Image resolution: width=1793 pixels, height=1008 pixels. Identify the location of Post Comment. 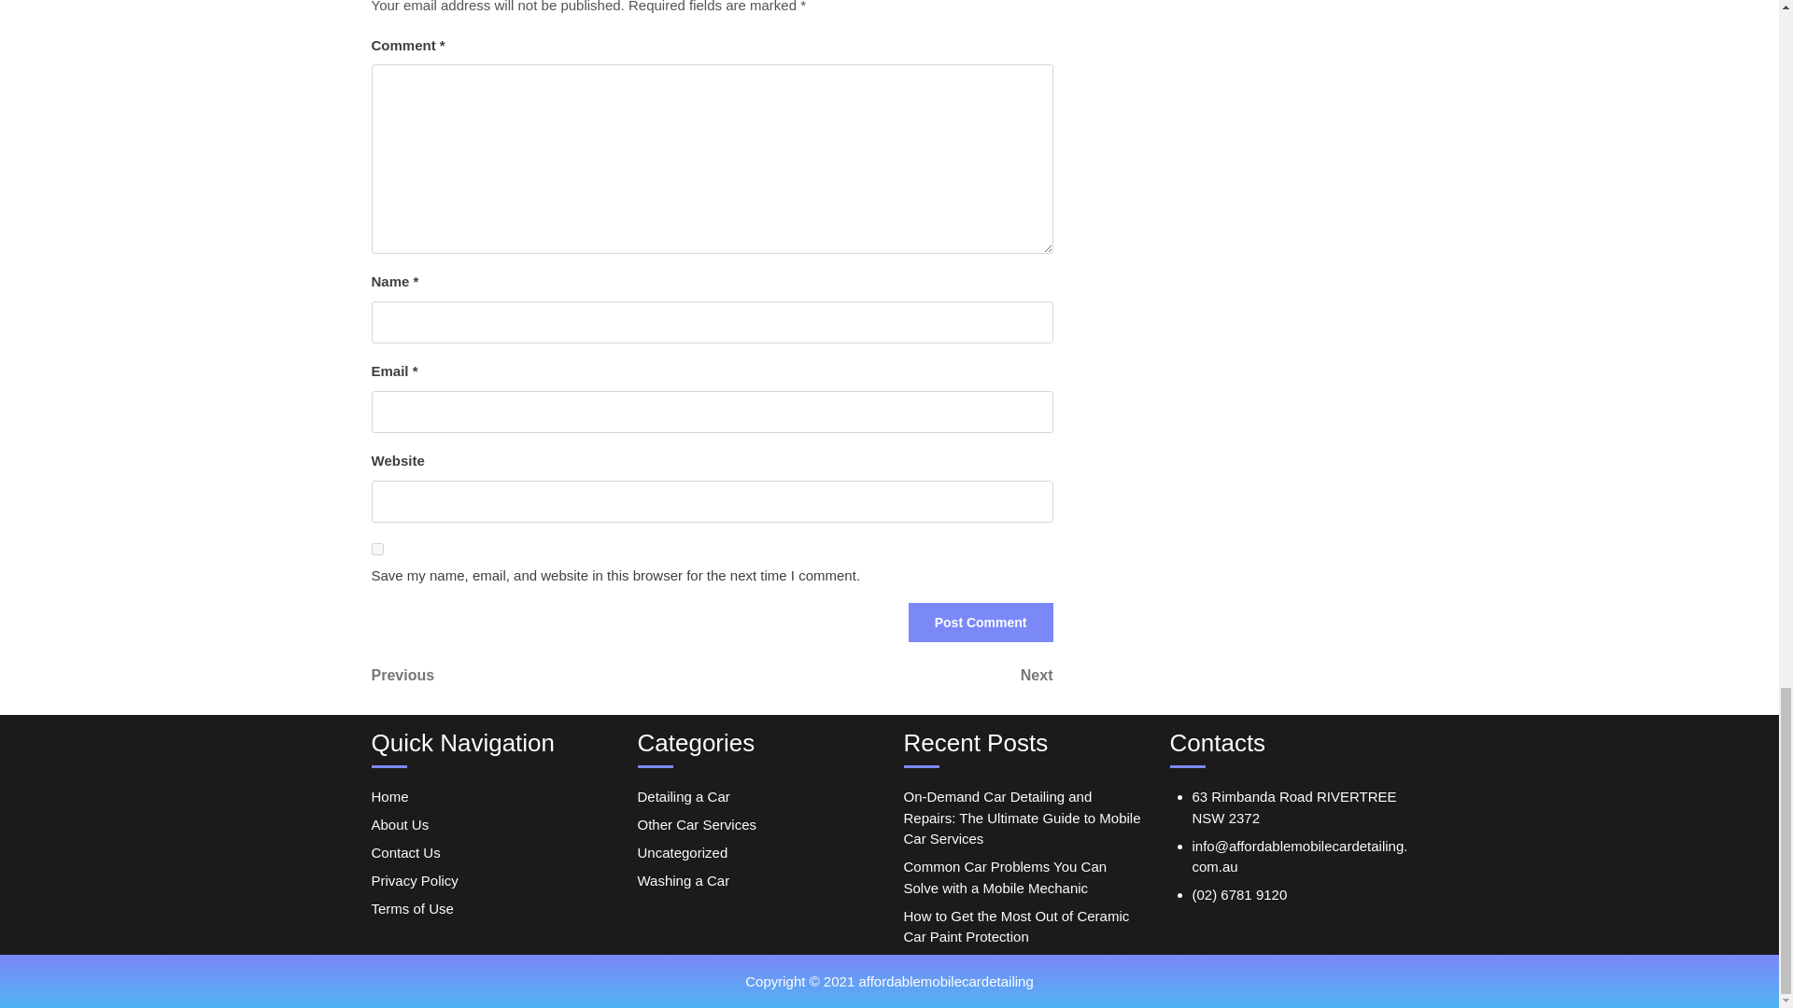
(981, 622).